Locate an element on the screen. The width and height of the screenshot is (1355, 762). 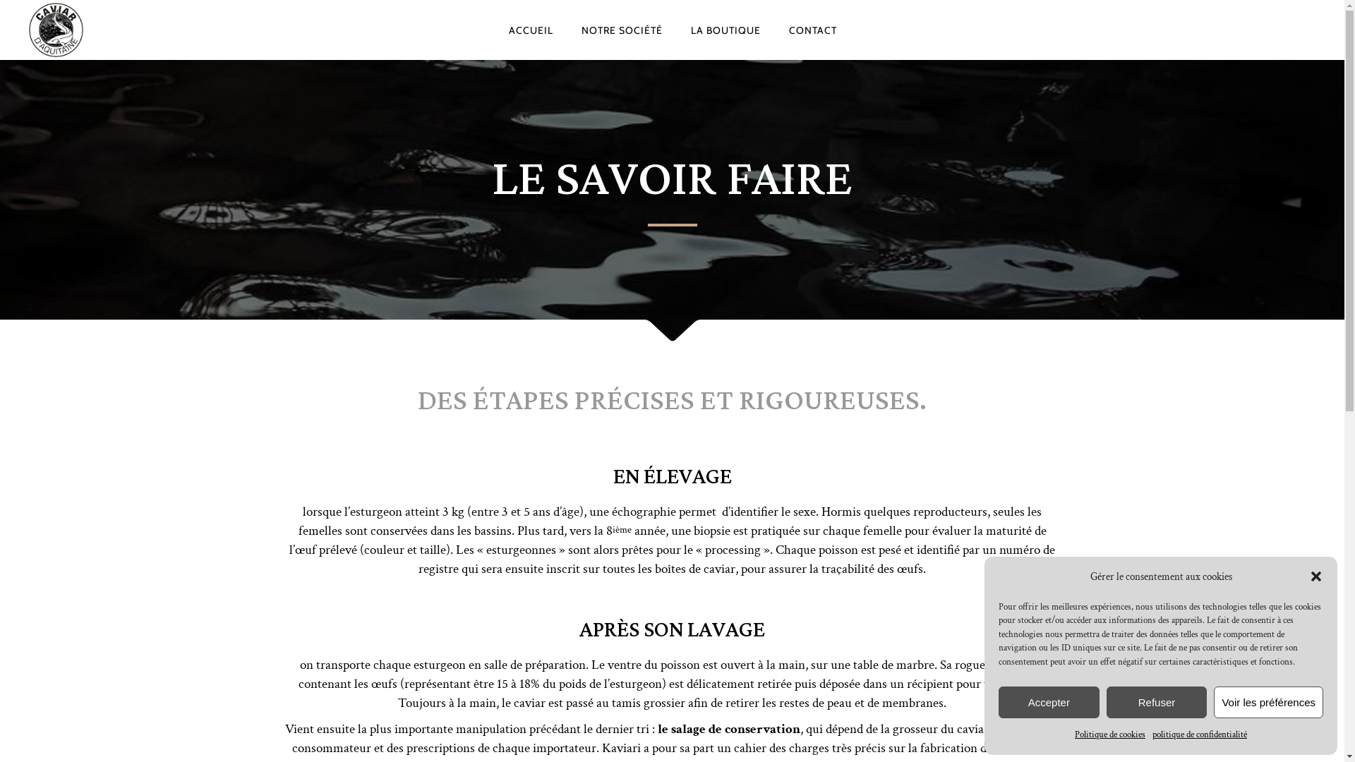
CONTACT is located at coordinates (813, 30).